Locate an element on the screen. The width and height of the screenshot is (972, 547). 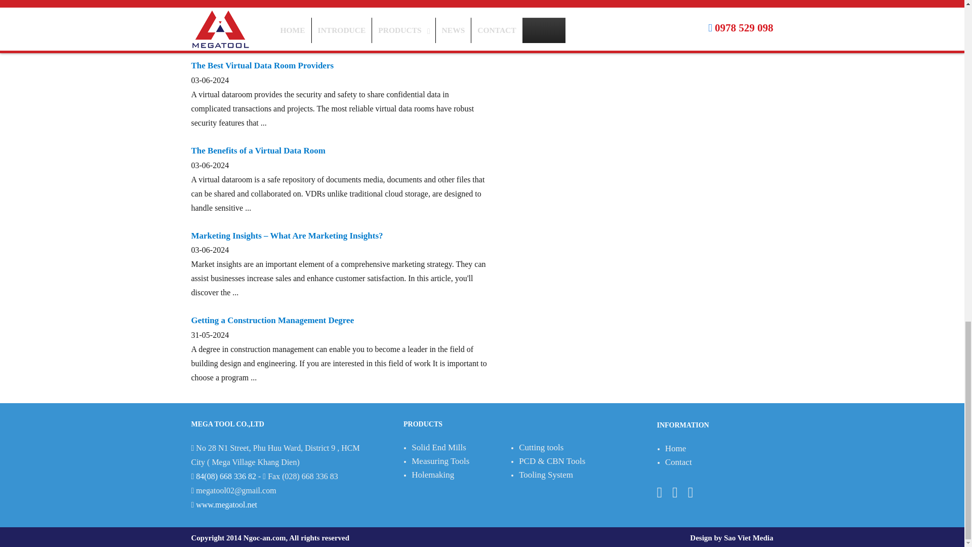
The Best Virtual Data Room Providers is located at coordinates (263, 65).